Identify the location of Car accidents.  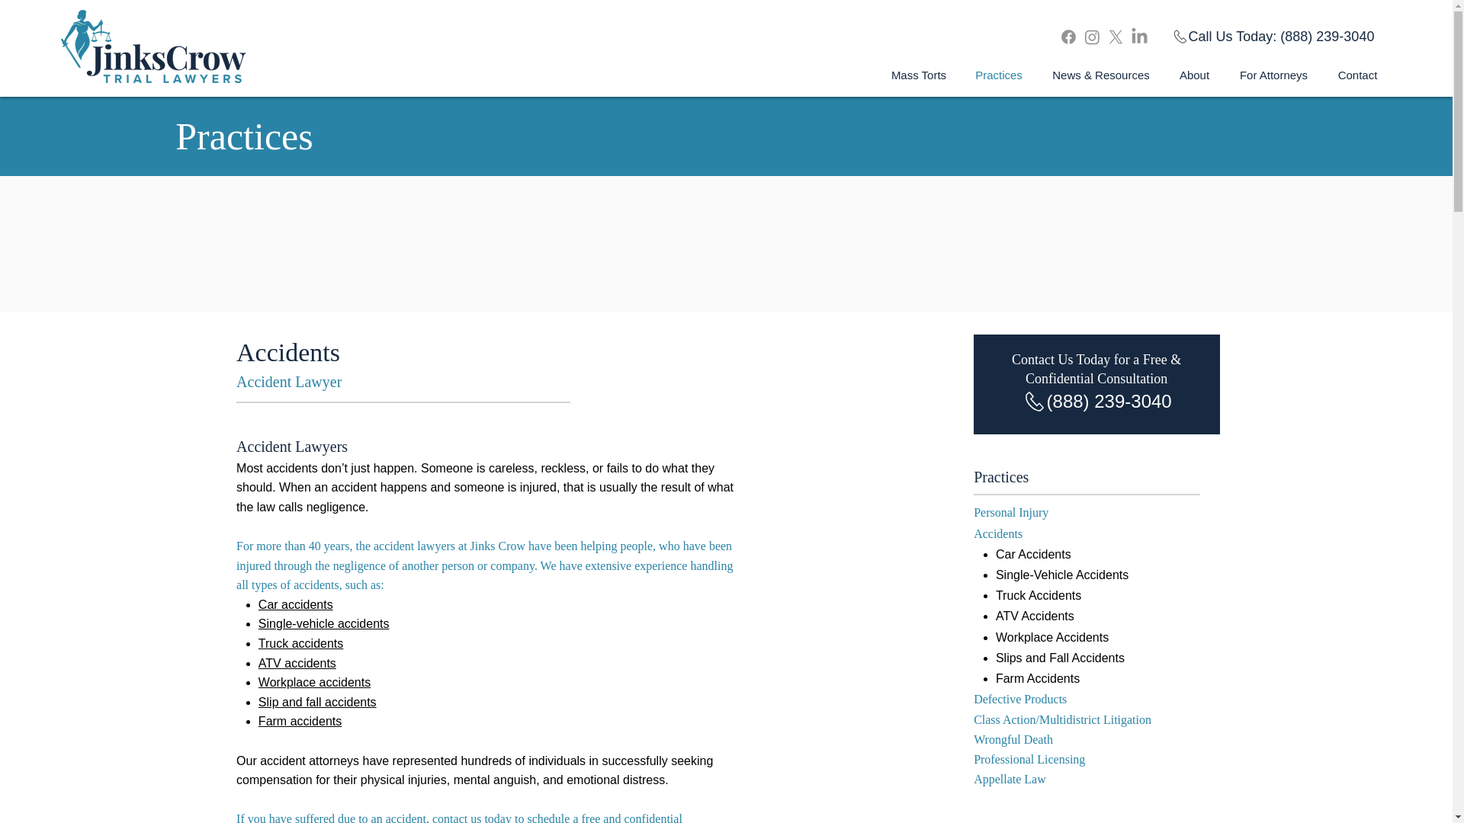
(296, 605).